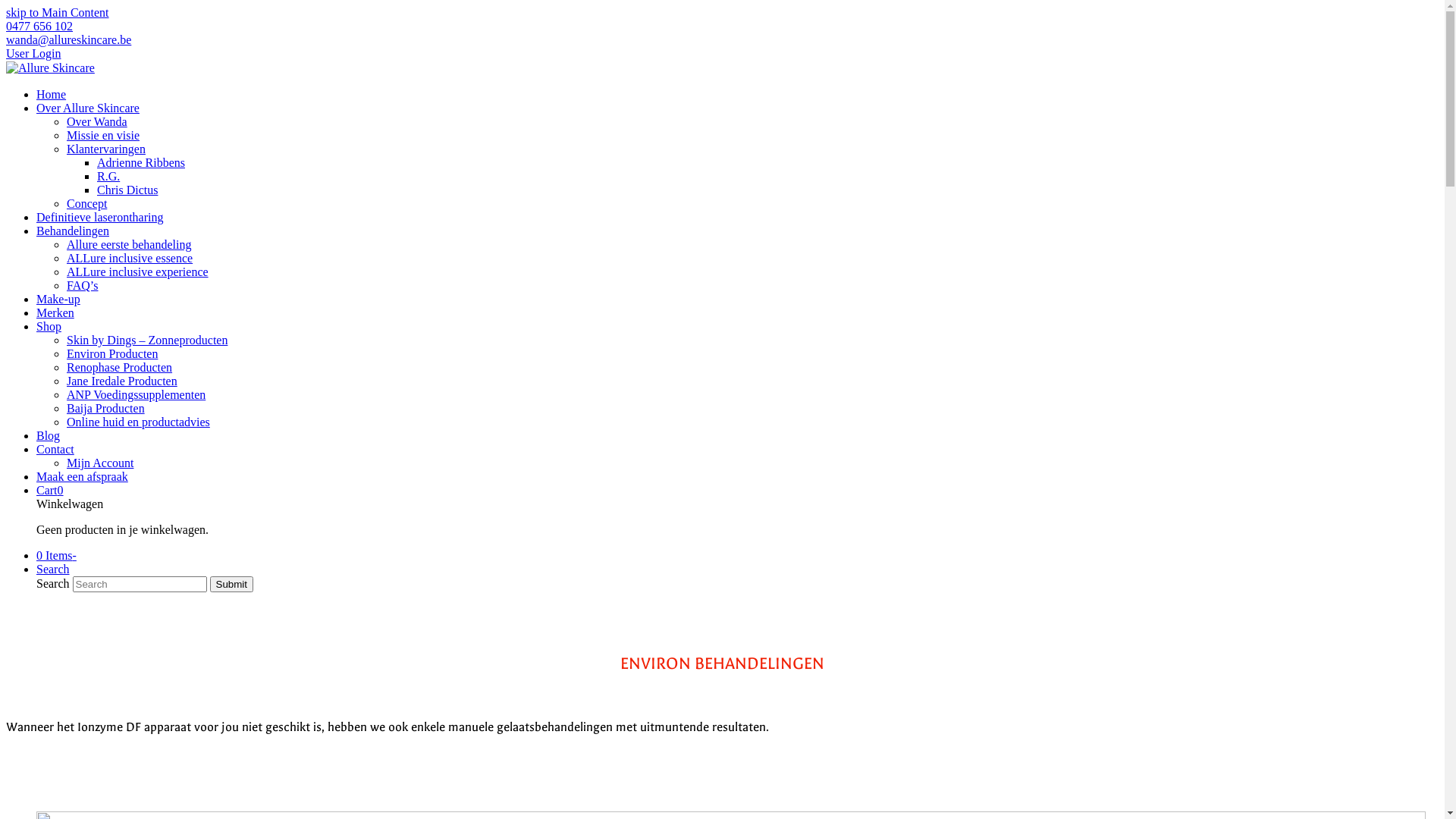 This screenshot has height=819, width=1456. Describe the element at coordinates (112, 353) in the screenshot. I see `Environ Producten` at that location.